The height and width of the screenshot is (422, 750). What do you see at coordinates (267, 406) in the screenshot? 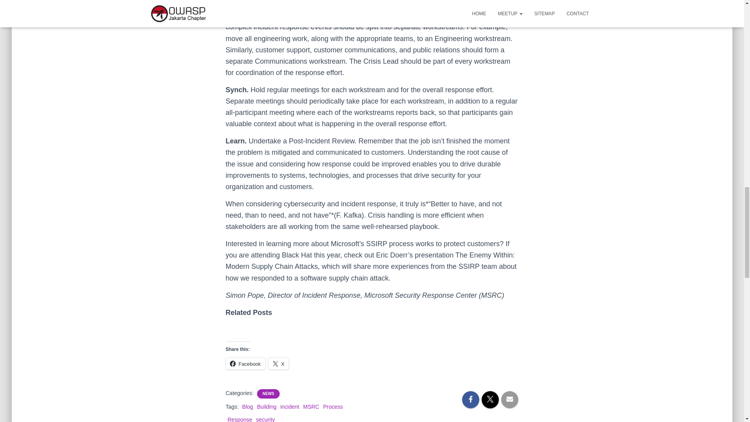
I see `Building` at bounding box center [267, 406].